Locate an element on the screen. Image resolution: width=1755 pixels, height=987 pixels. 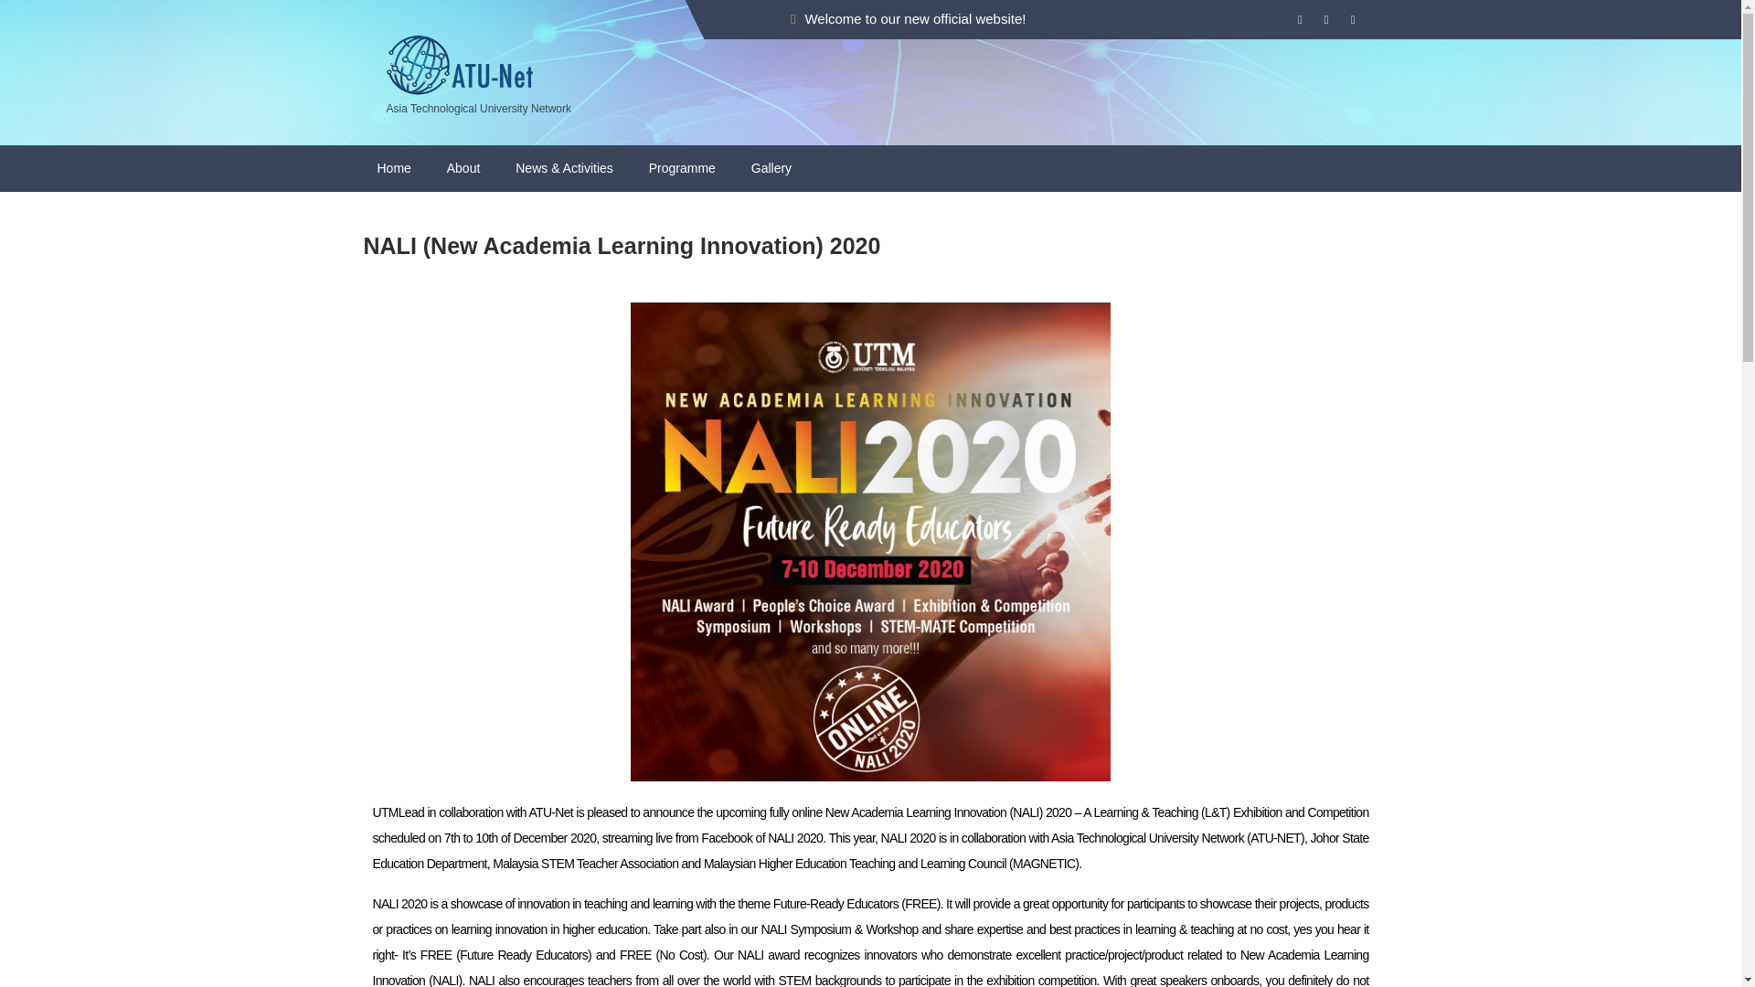
Programme is located at coordinates (684, 167).